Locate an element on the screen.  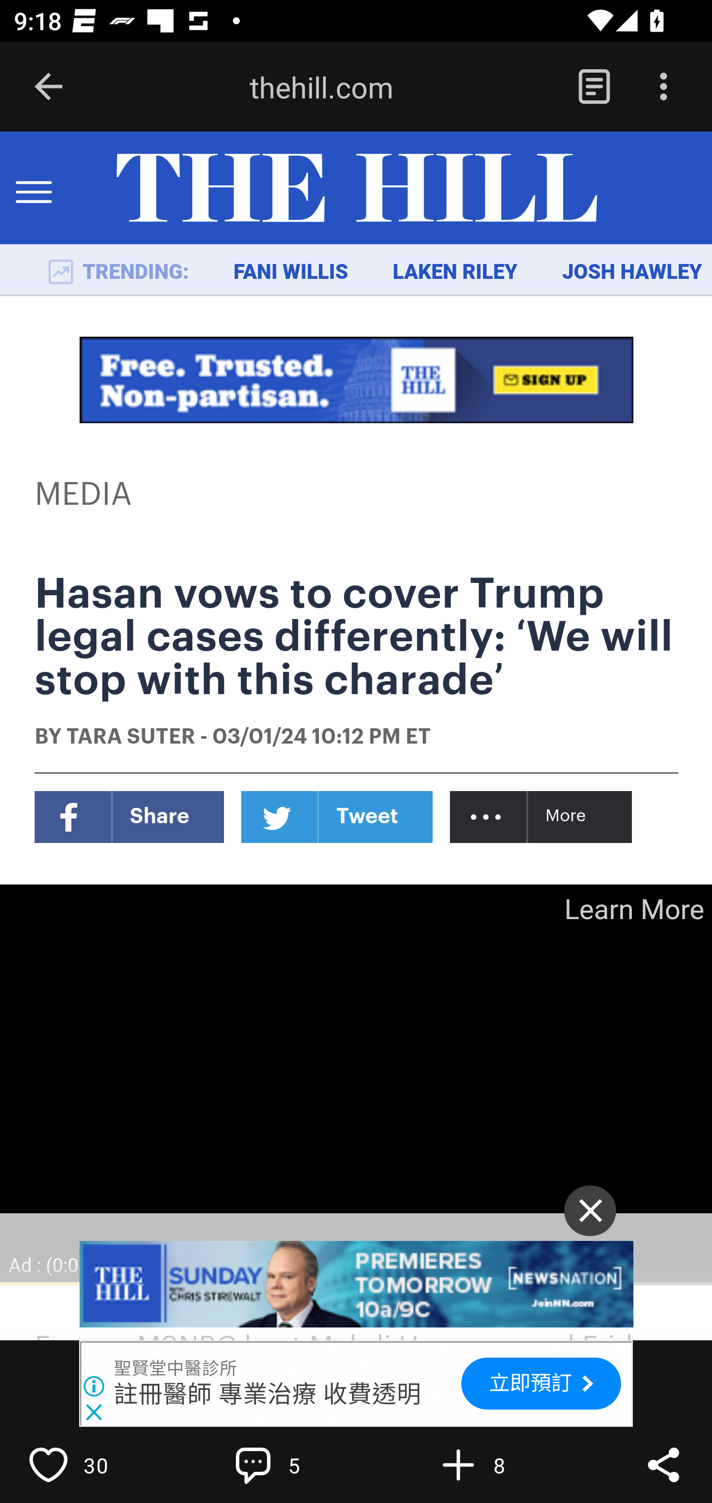
TARA SUTER is located at coordinates (130, 738).